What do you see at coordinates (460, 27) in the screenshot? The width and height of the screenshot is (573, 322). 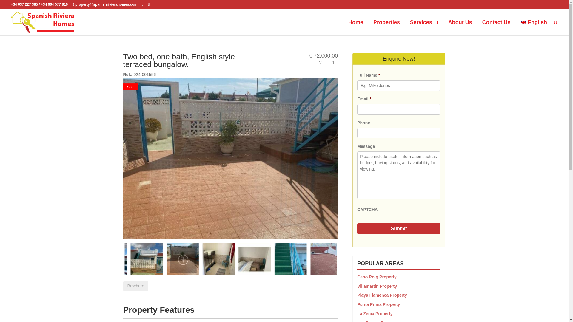 I see `About Us` at bounding box center [460, 27].